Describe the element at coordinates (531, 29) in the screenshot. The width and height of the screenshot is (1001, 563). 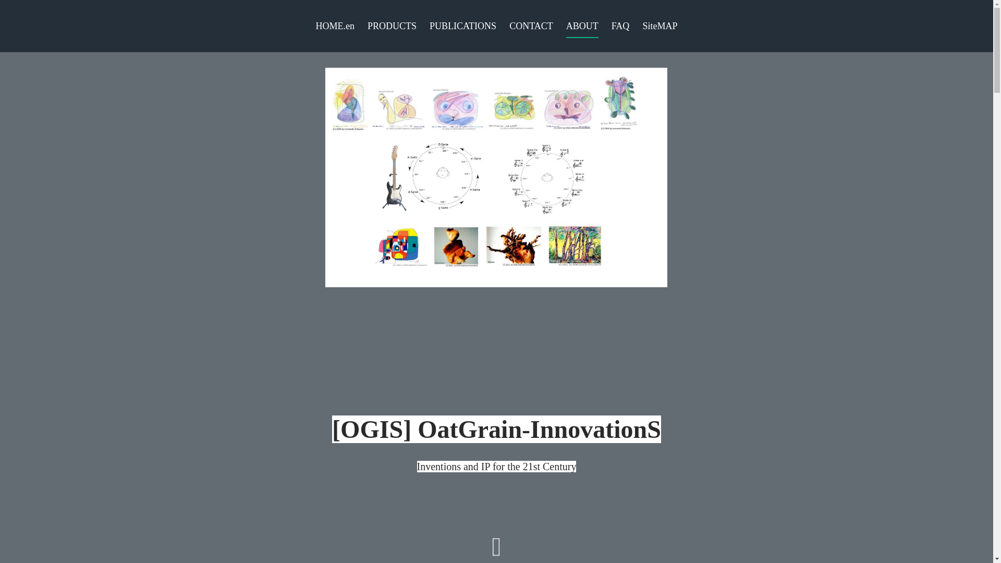
I see `CONTACT` at that location.